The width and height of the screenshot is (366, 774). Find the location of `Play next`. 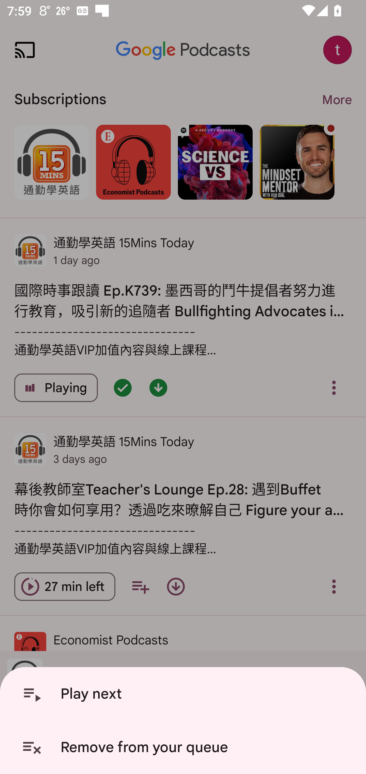

Play next is located at coordinates (185, 694).